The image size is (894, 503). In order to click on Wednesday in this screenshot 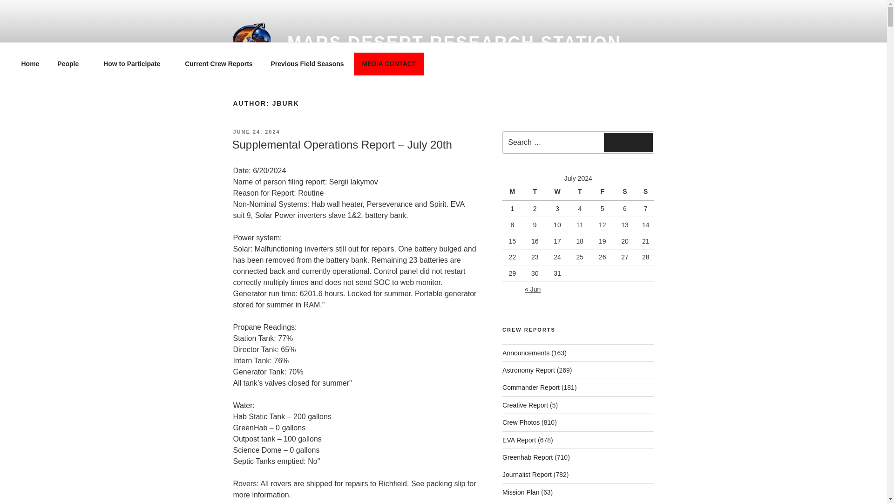, I will do `click(559, 192)`.